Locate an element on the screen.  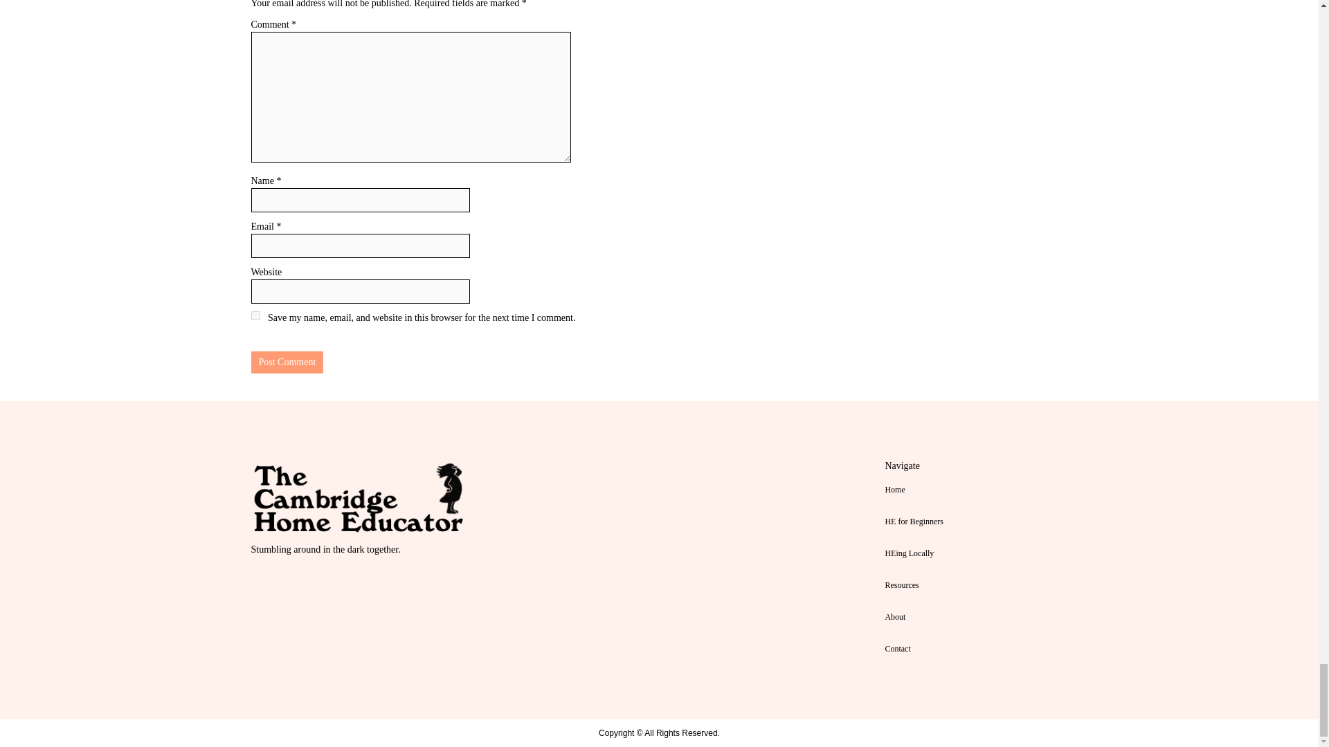
The Cambridge Home Educator is located at coordinates (363, 498).